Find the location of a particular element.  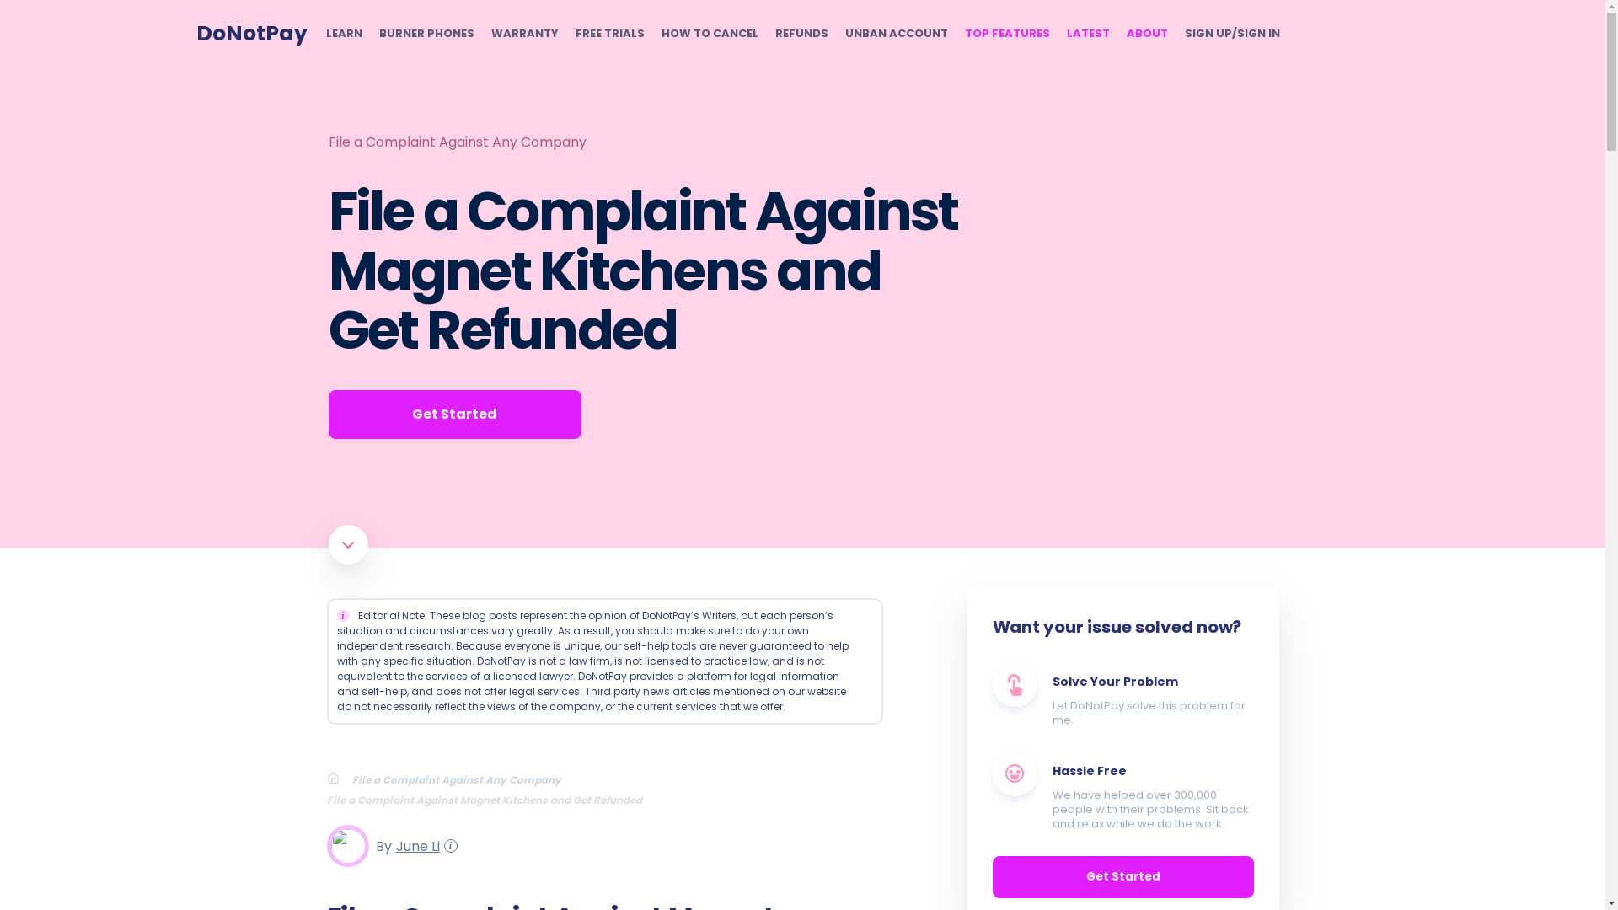

UNBAN ACCOUNT is located at coordinates (895, 34).